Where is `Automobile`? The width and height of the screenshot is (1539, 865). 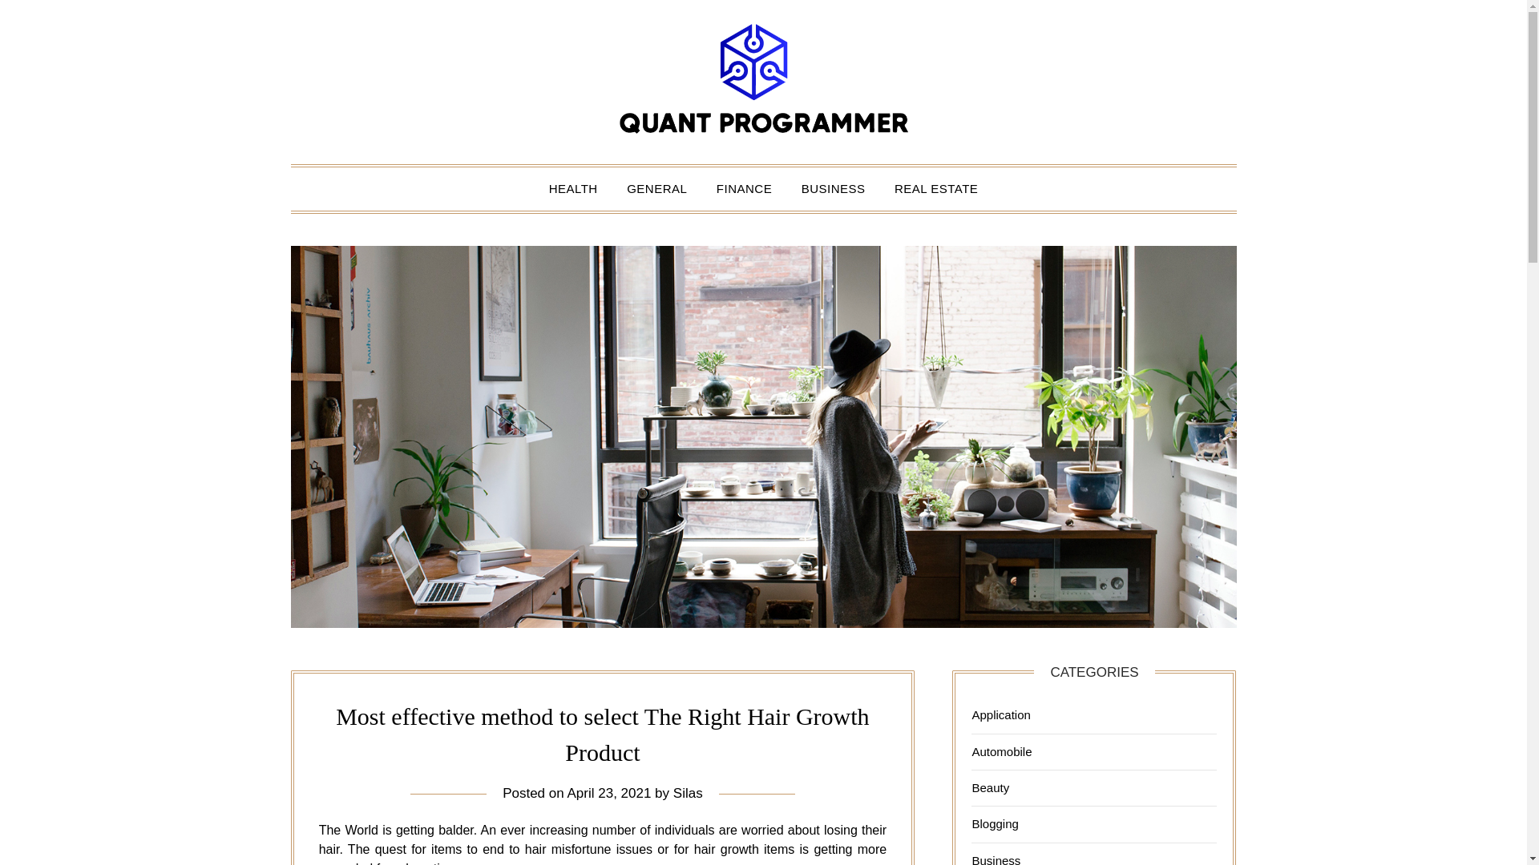
Automobile is located at coordinates (1000, 751).